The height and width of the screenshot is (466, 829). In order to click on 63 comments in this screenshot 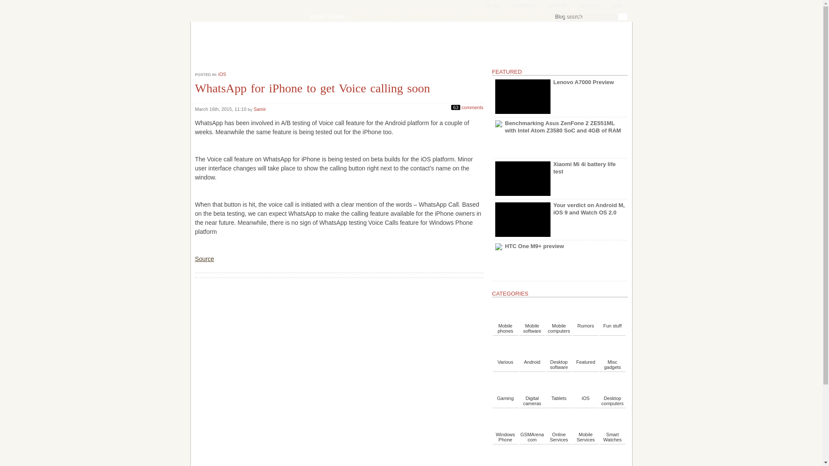, I will do `click(467, 106)`.